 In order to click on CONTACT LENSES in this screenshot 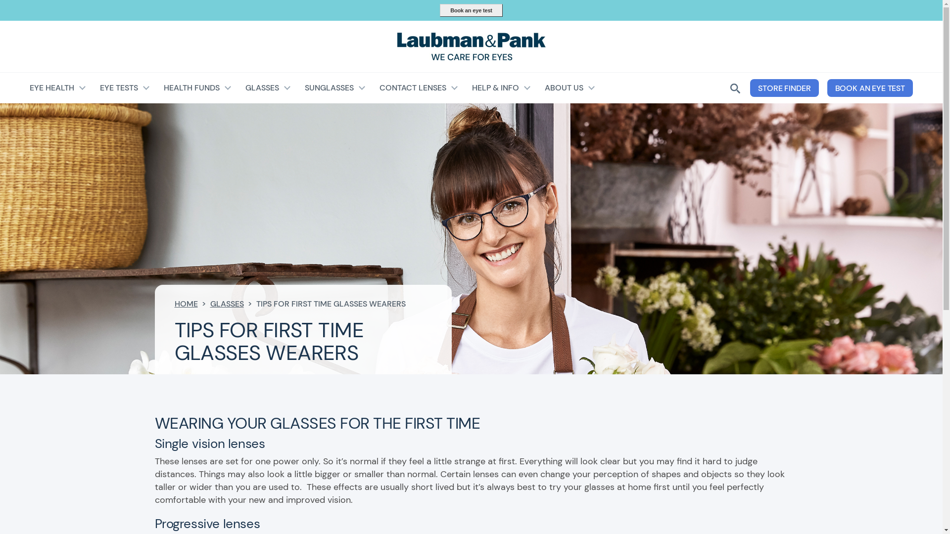, I will do `click(419, 88)`.